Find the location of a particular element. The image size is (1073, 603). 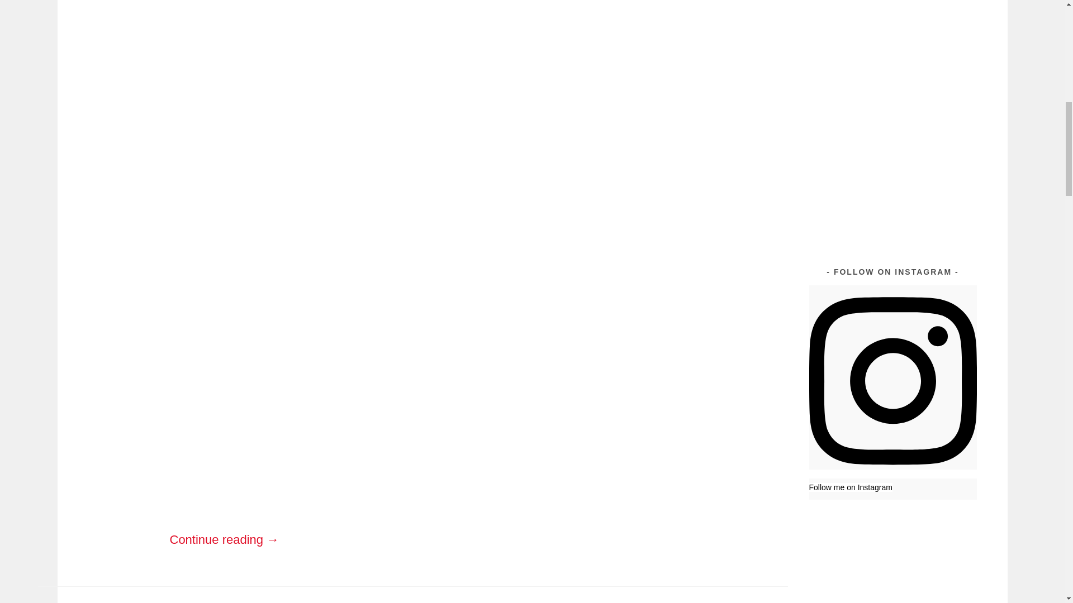

Sew Pajama Pants from Vintage Sheets is located at coordinates (935, 22).